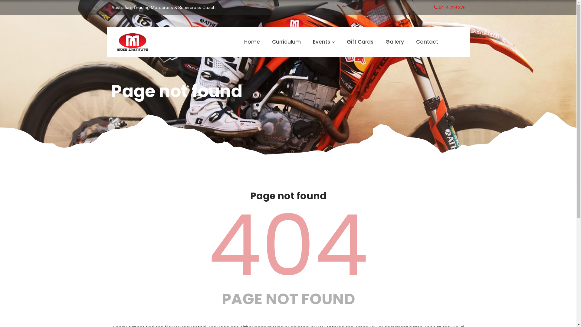  Describe the element at coordinates (286, 42) in the screenshot. I see `Curriculum` at that location.